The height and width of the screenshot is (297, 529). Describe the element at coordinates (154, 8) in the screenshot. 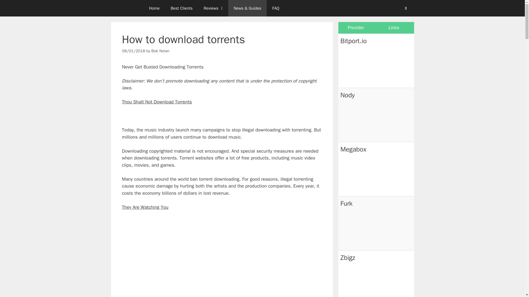

I see `Home` at that location.